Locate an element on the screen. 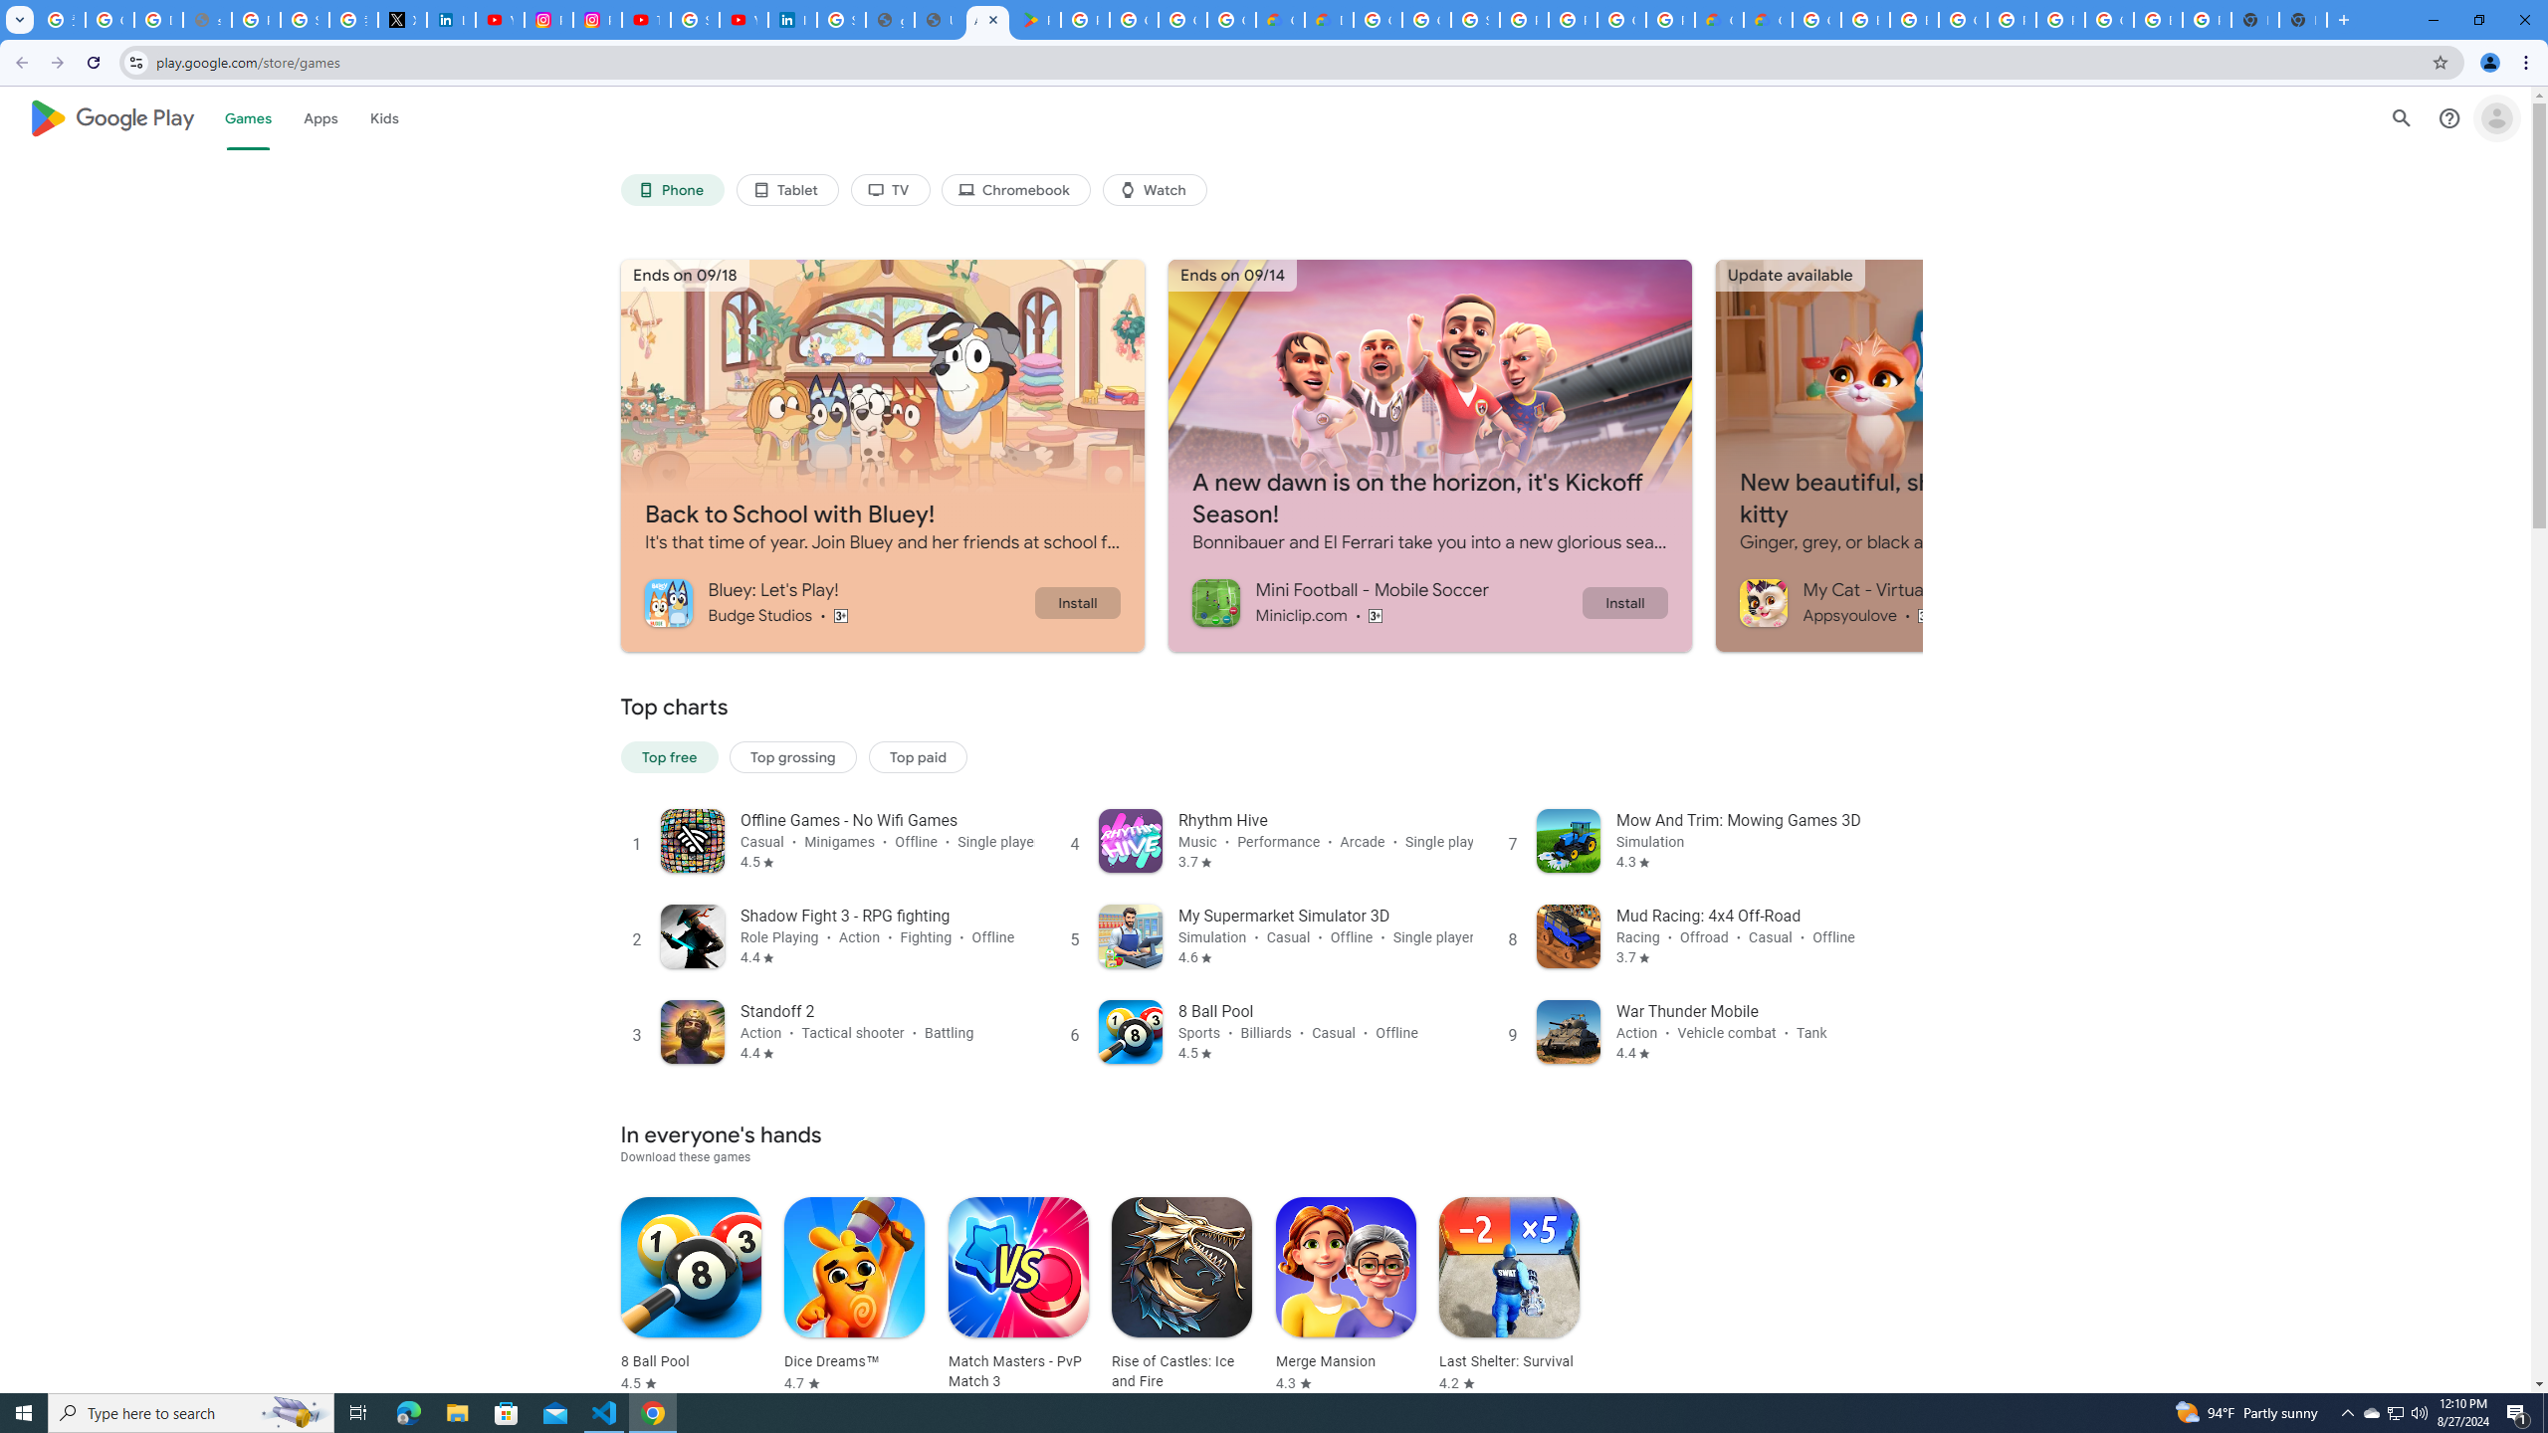 This screenshot has height=1433, width=2548. Top grossing is located at coordinates (792, 756).